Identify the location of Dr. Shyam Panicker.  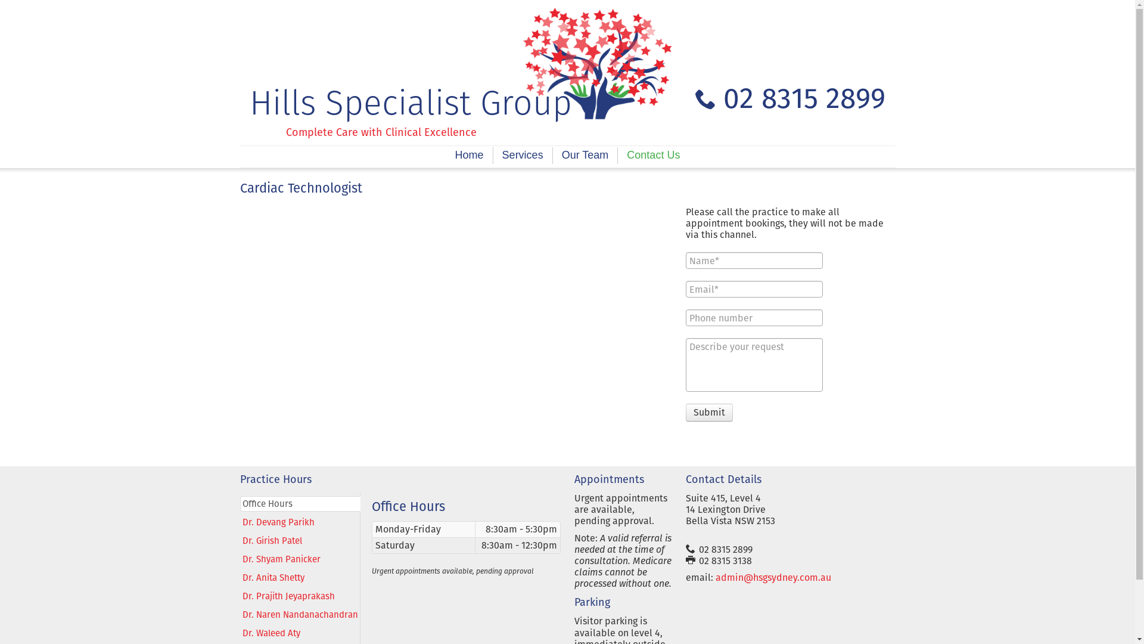
(300, 559).